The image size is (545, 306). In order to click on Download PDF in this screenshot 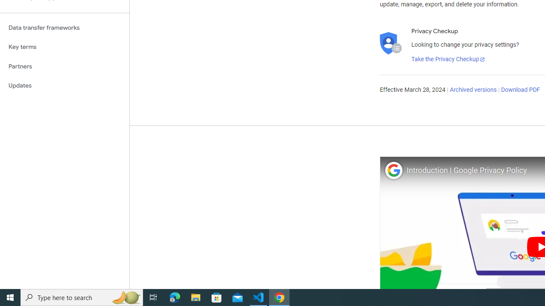, I will do `click(520, 90)`.